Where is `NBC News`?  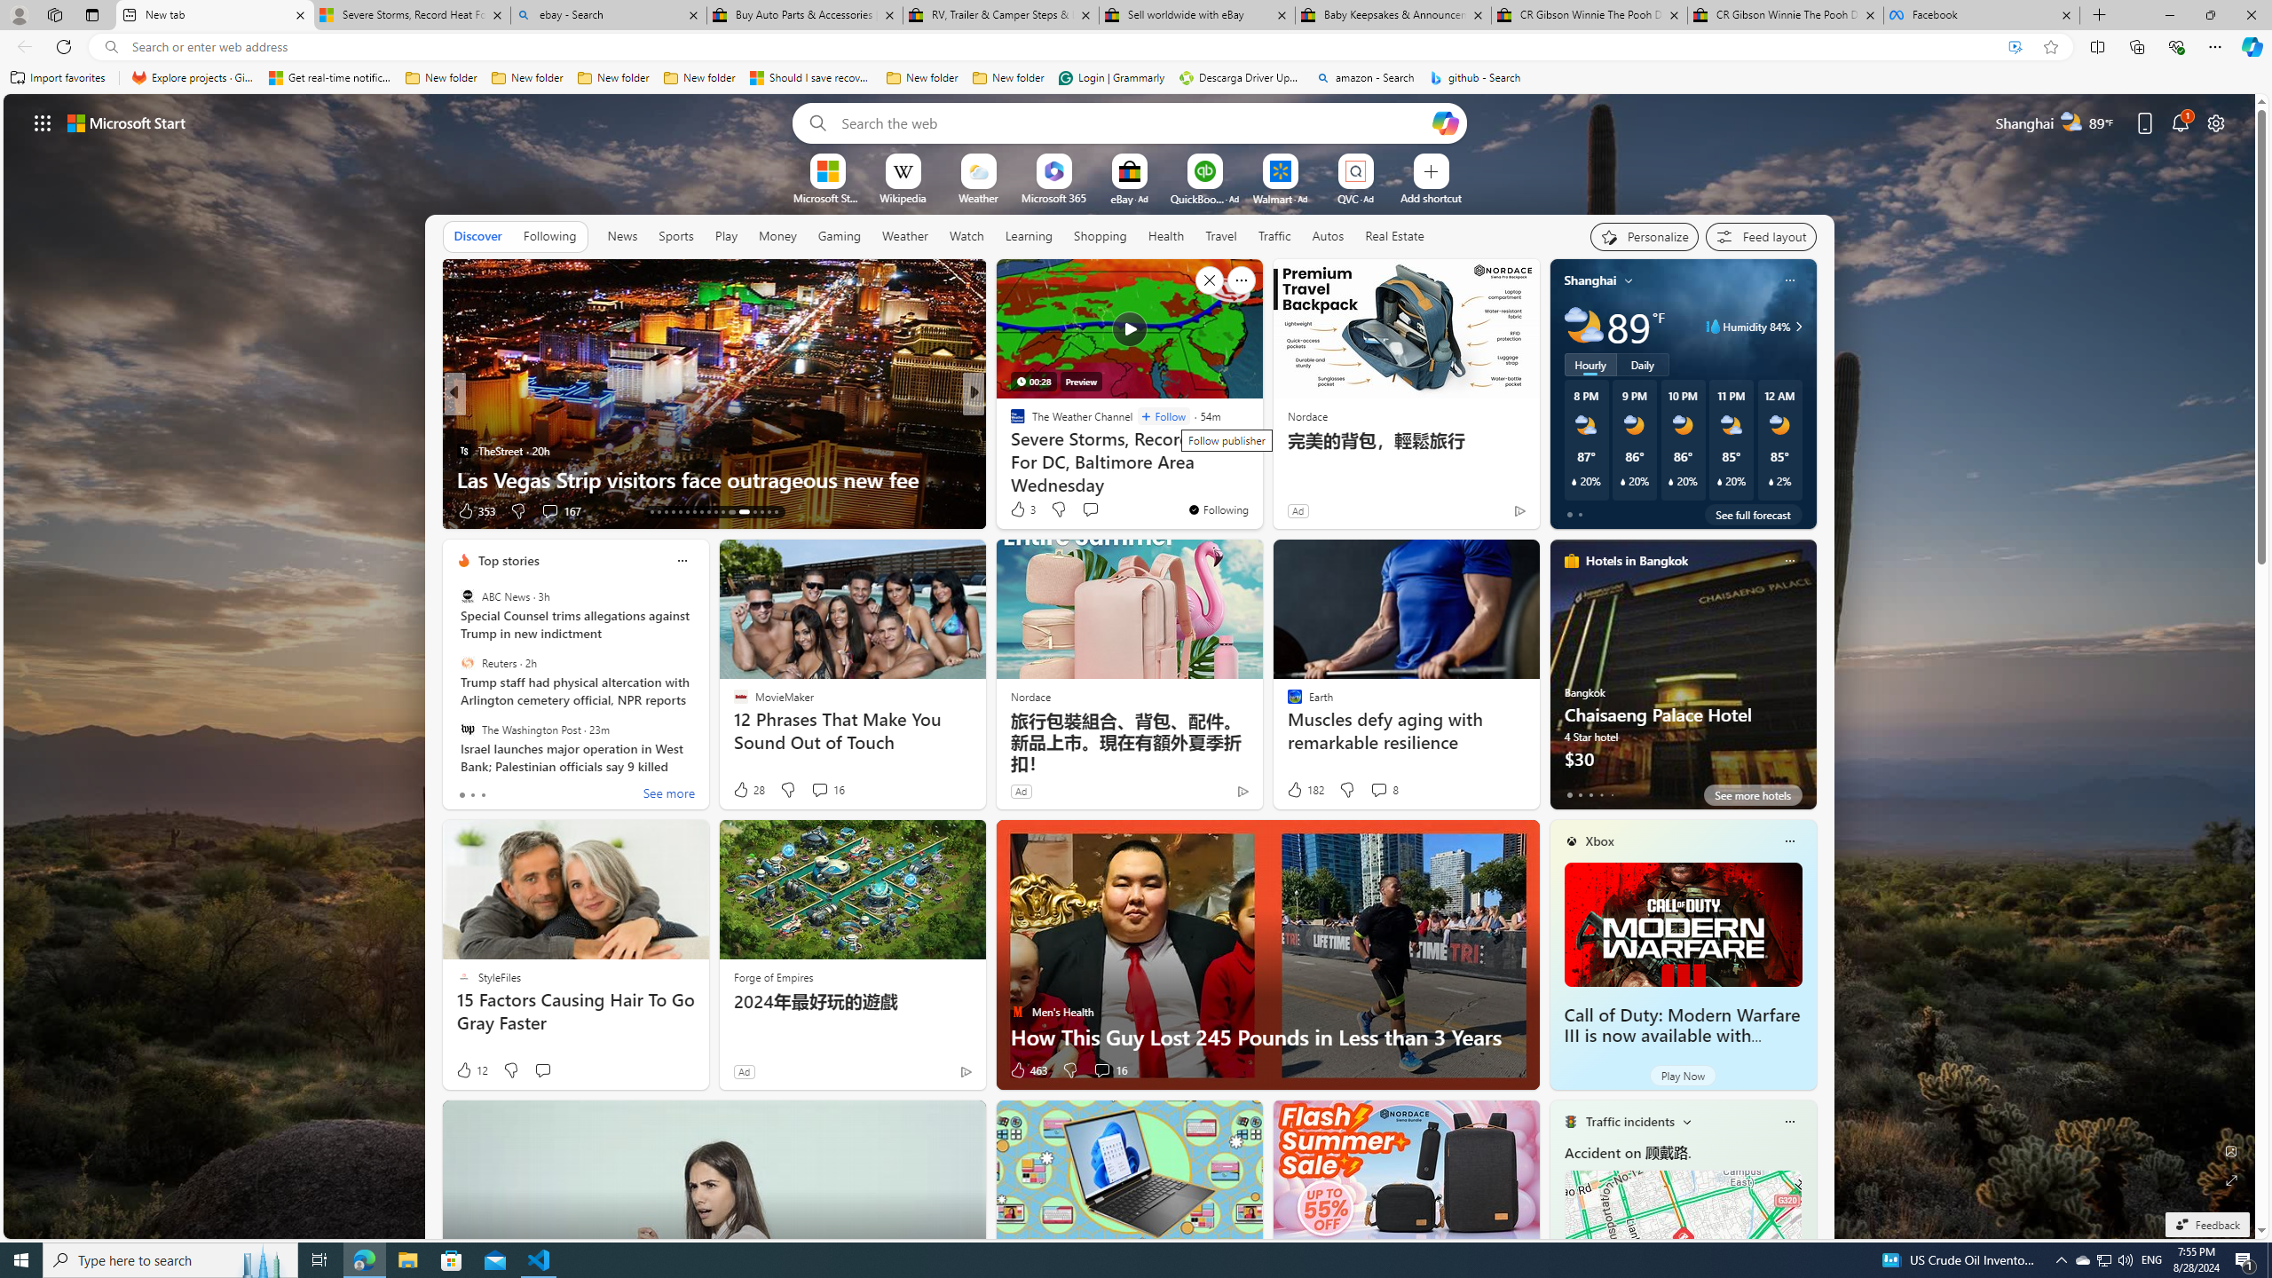
NBC News is located at coordinates (1009, 422).